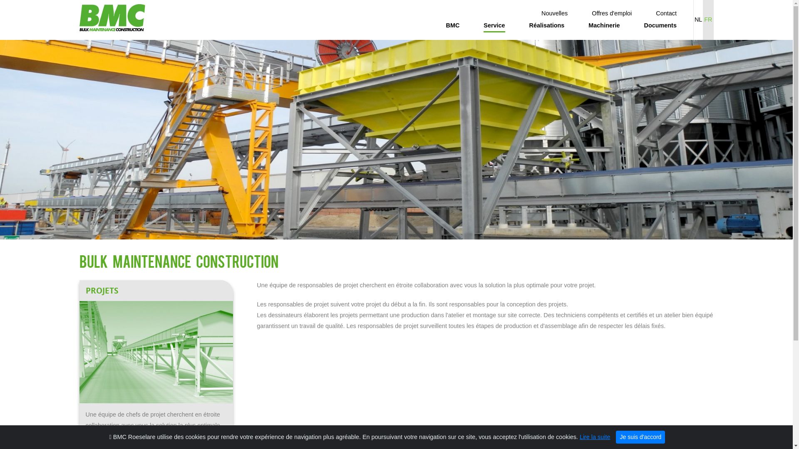  I want to click on BMC, so click(453, 26).